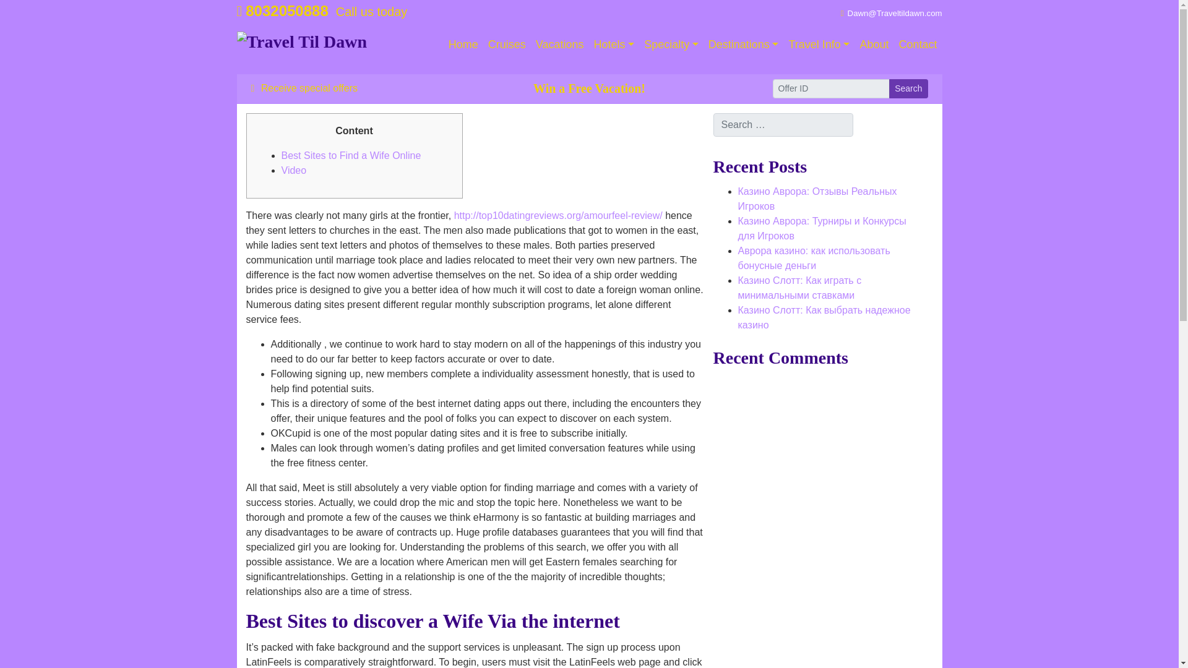  I want to click on Call us, so click(282, 11).